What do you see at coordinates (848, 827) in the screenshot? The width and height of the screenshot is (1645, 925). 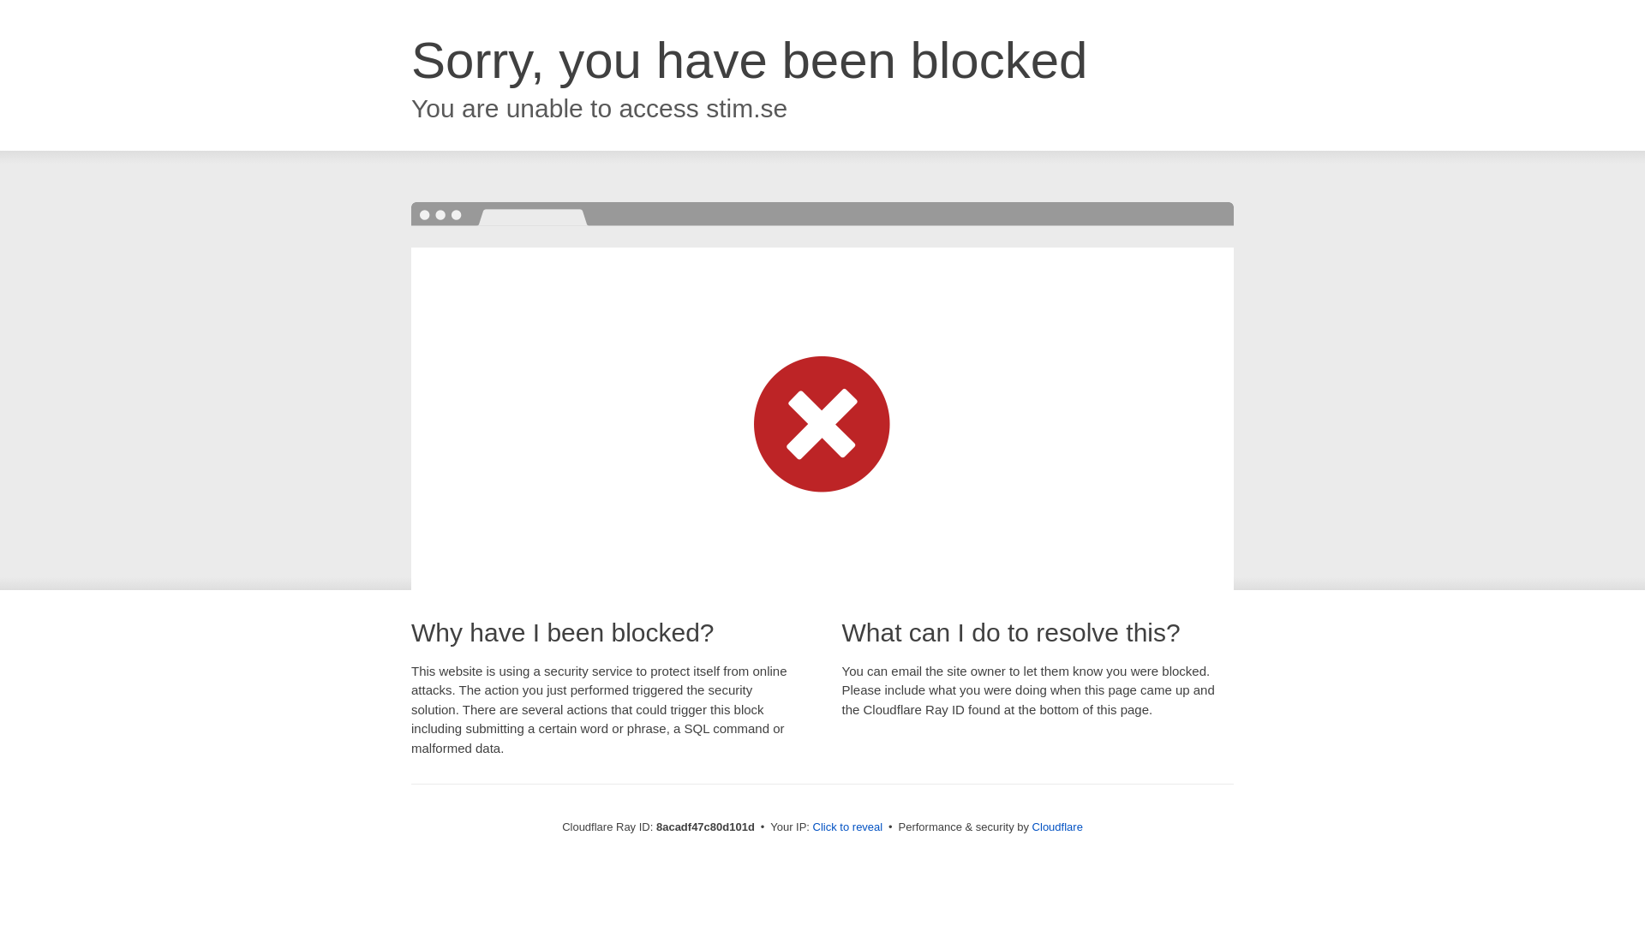 I see `Click to reveal` at bounding box center [848, 827].